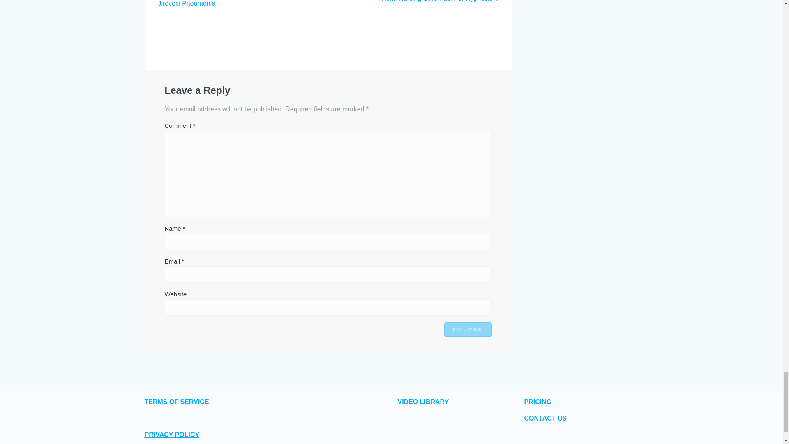  What do you see at coordinates (172, 434) in the screenshot?
I see `CONTACT US` at bounding box center [172, 434].